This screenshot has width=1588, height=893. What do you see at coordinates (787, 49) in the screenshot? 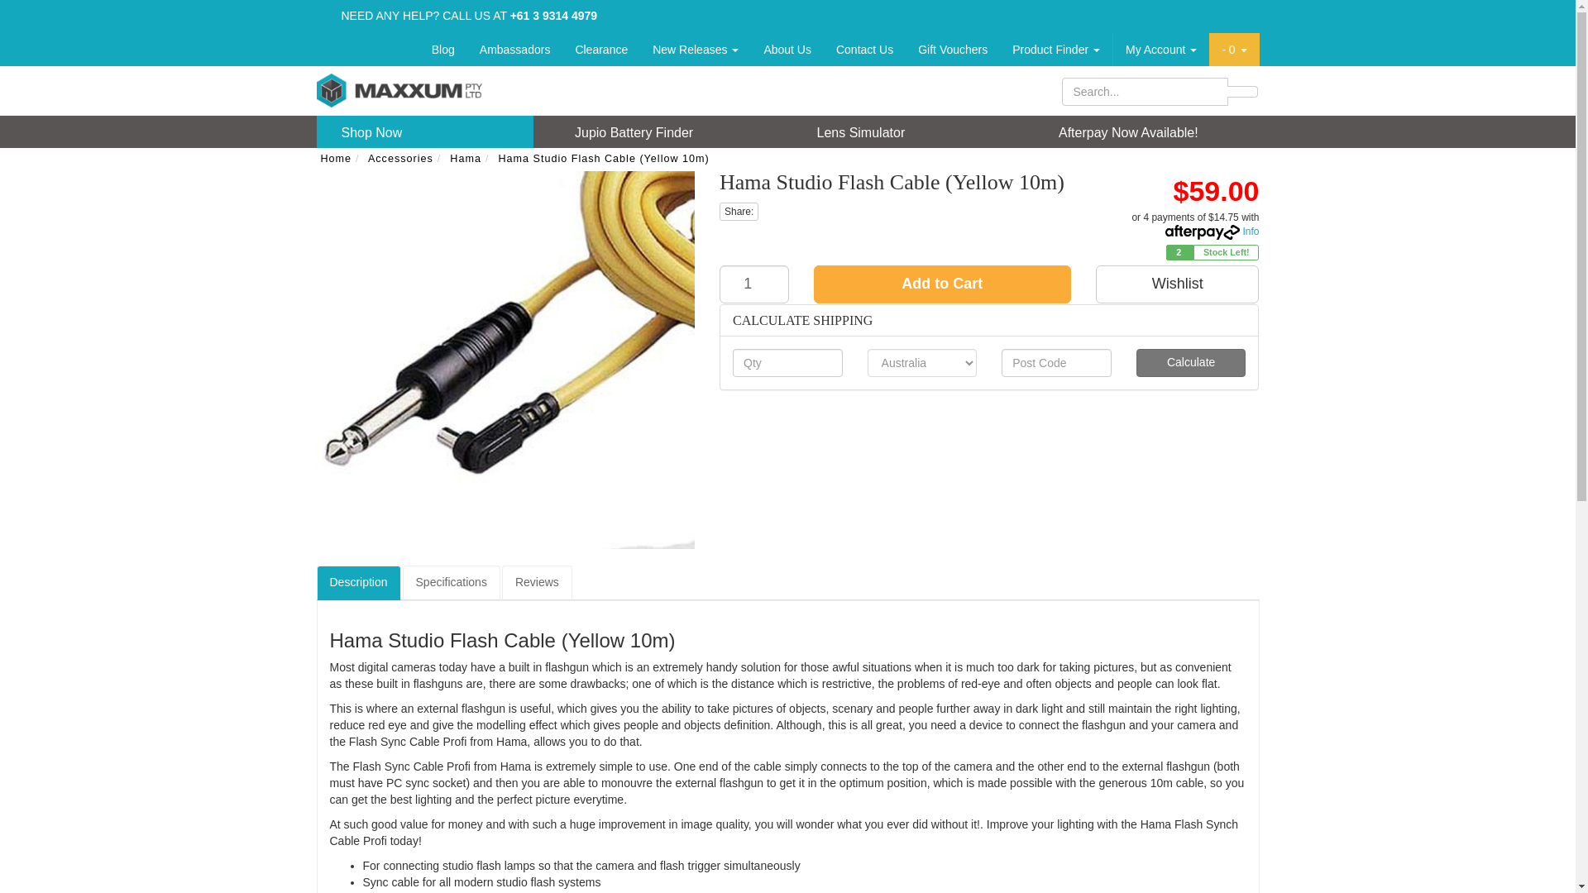
I see `About Us` at bounding box center [787, 49].